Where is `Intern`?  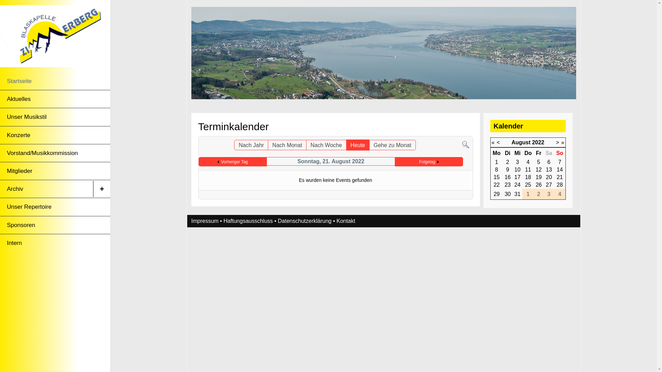 Intern is located at coordinates (47, 243).